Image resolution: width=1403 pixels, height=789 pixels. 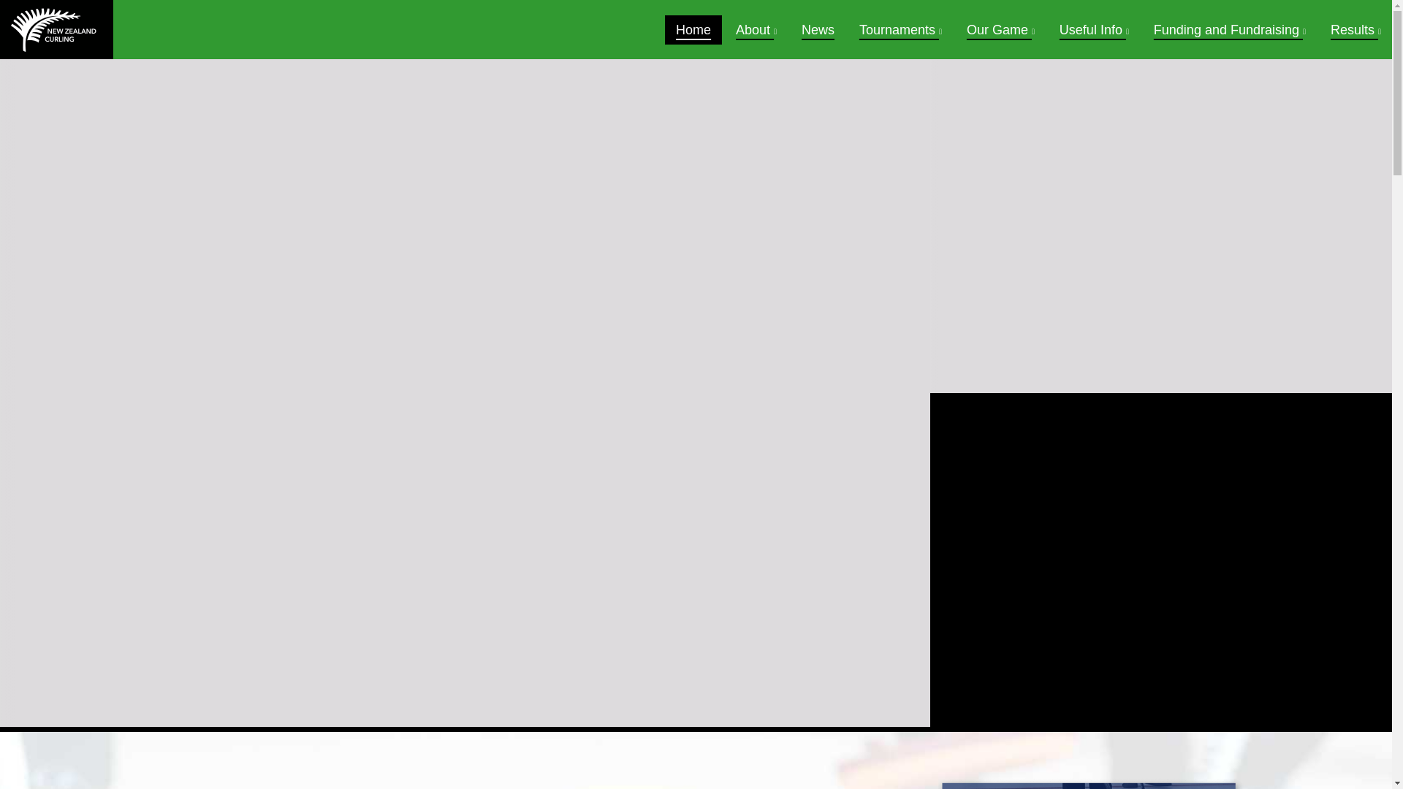 I want to click on Home, so click(x=693, y=29).